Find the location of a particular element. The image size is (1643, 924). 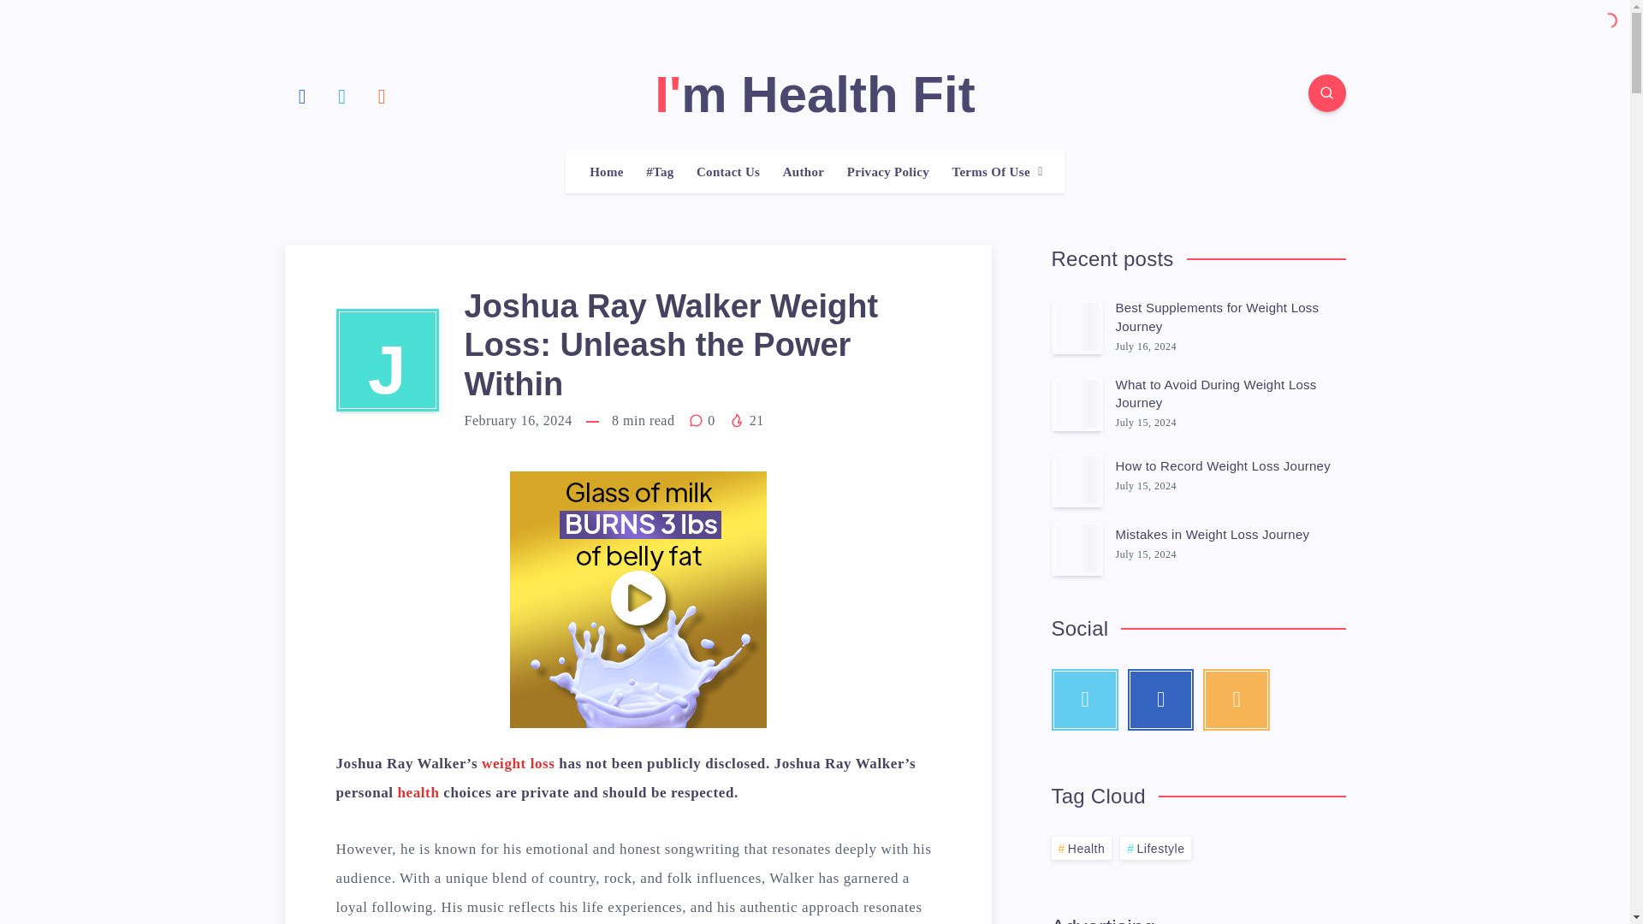

Contact Us is located at coordinates (727, 172).